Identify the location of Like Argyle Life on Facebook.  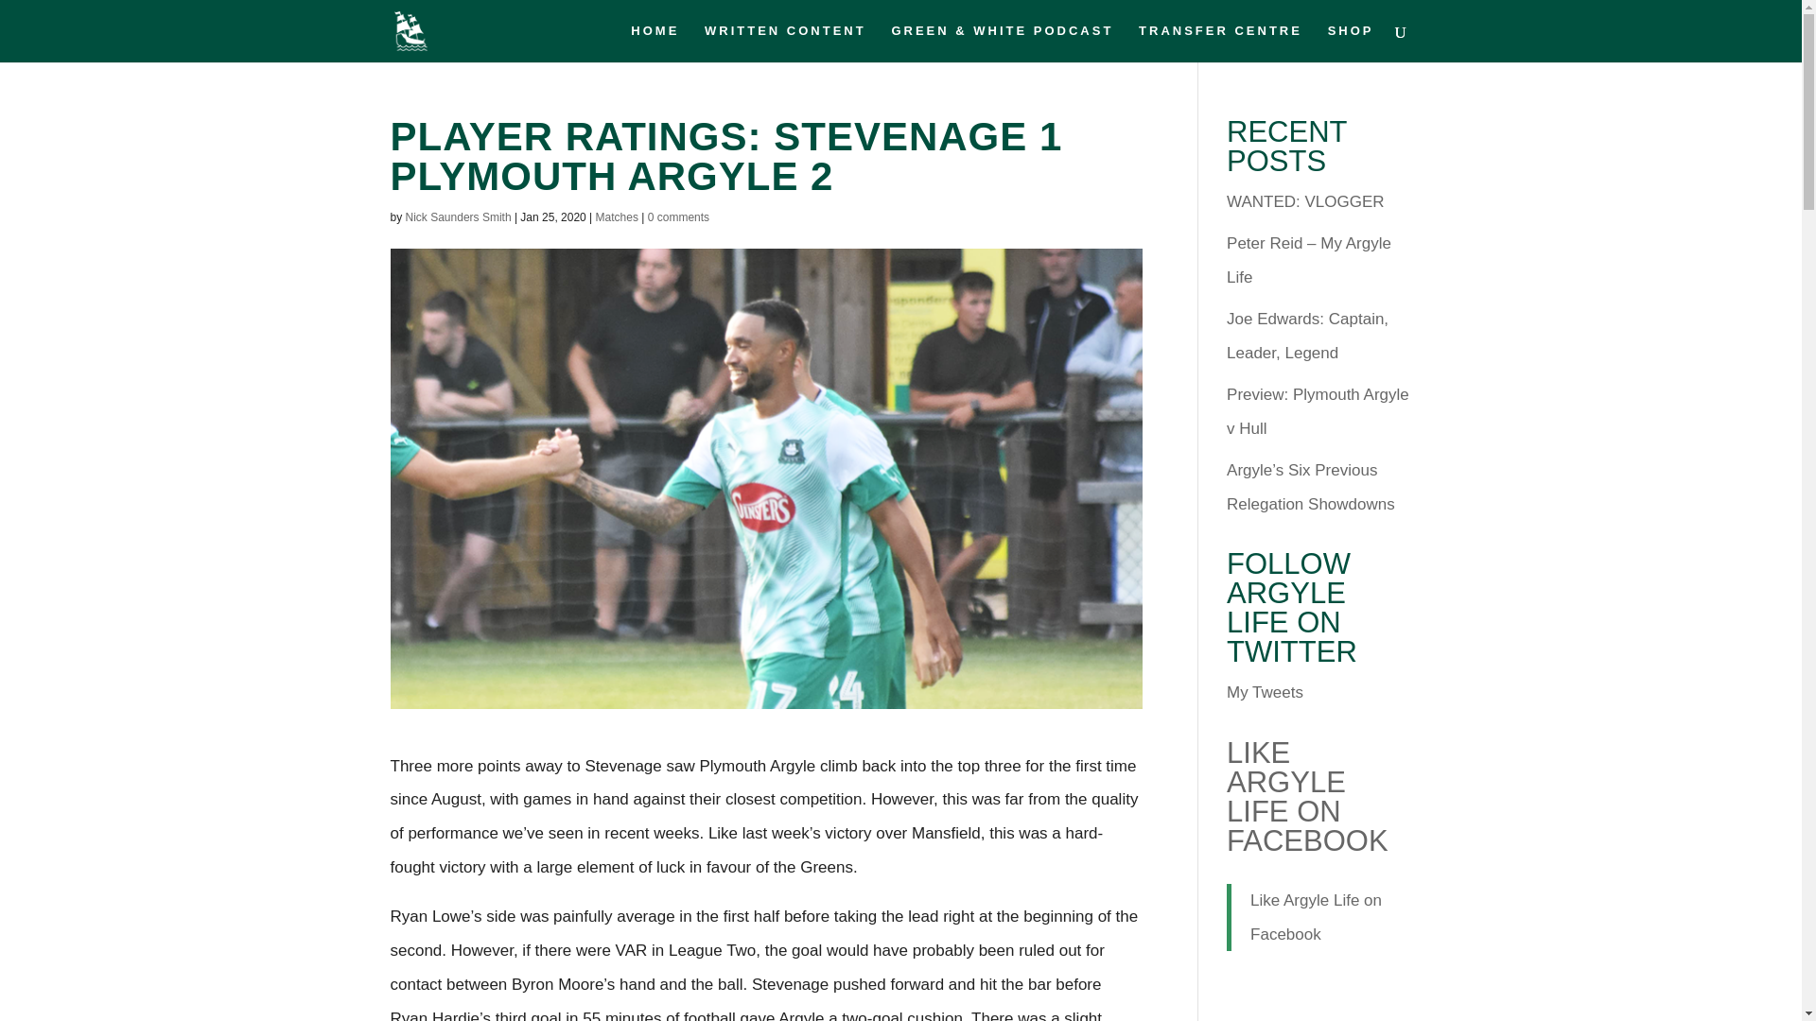
(1317, 917).